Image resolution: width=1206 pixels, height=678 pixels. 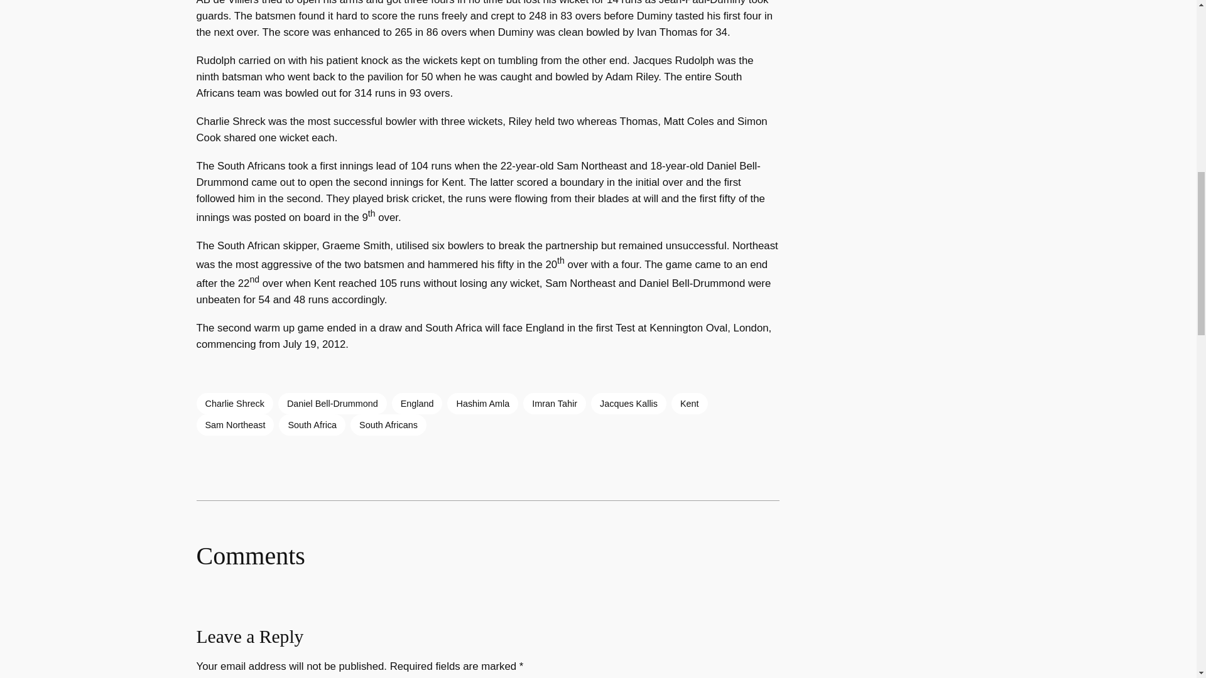 I want to click on Daniel Bell-Drummond, so click(x=333, y=403).